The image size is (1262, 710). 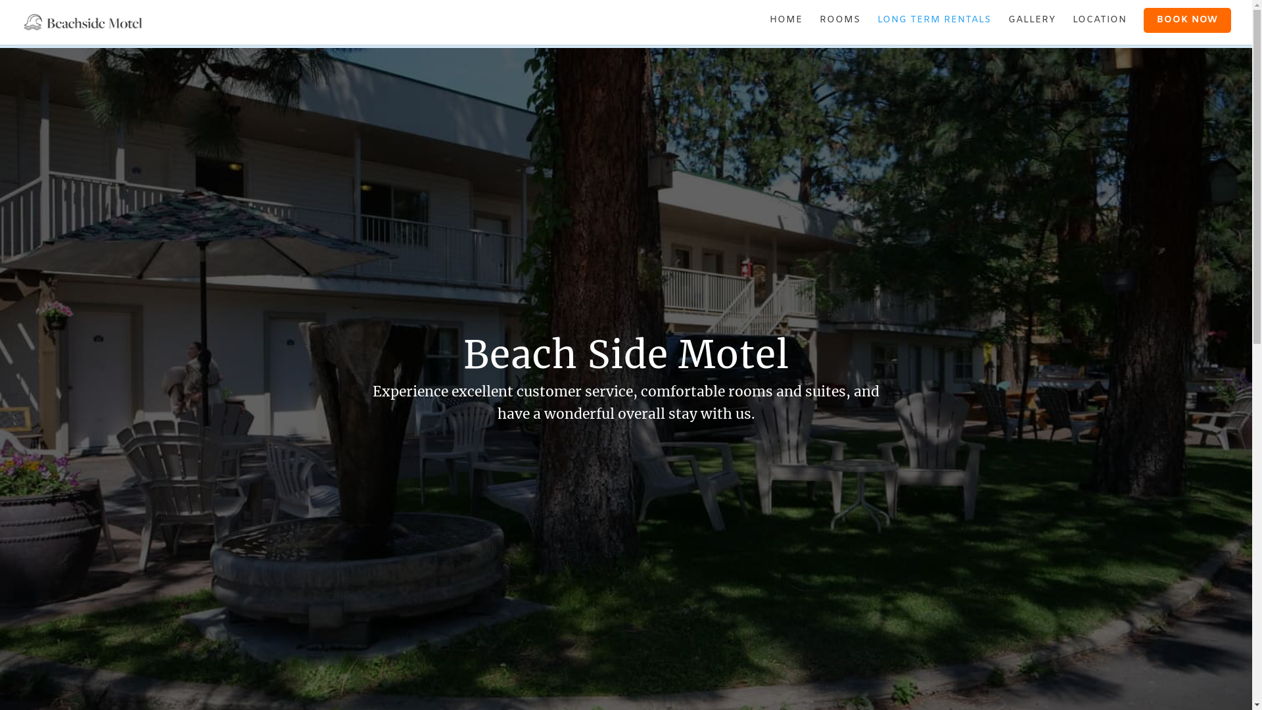 I want to click on ROOMS, so click(x=840, y=26).